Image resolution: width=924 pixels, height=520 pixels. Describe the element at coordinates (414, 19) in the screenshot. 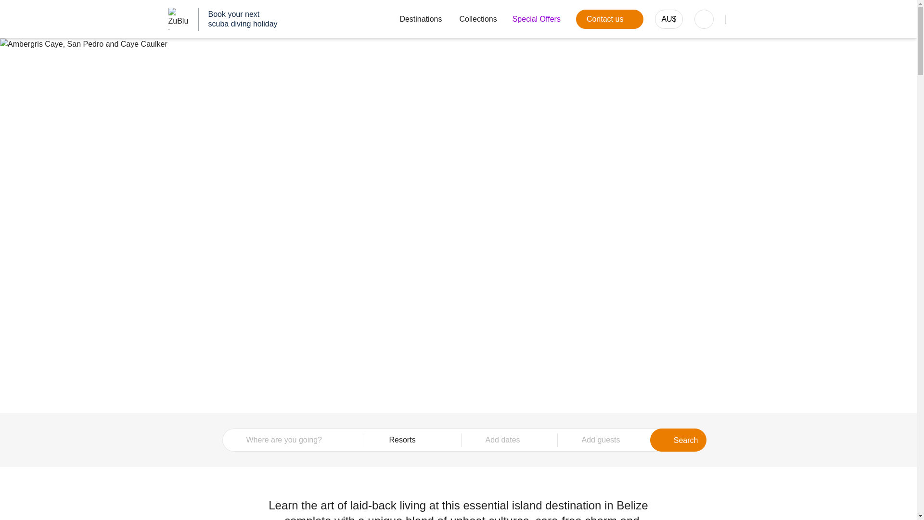

I see `button` at that location.